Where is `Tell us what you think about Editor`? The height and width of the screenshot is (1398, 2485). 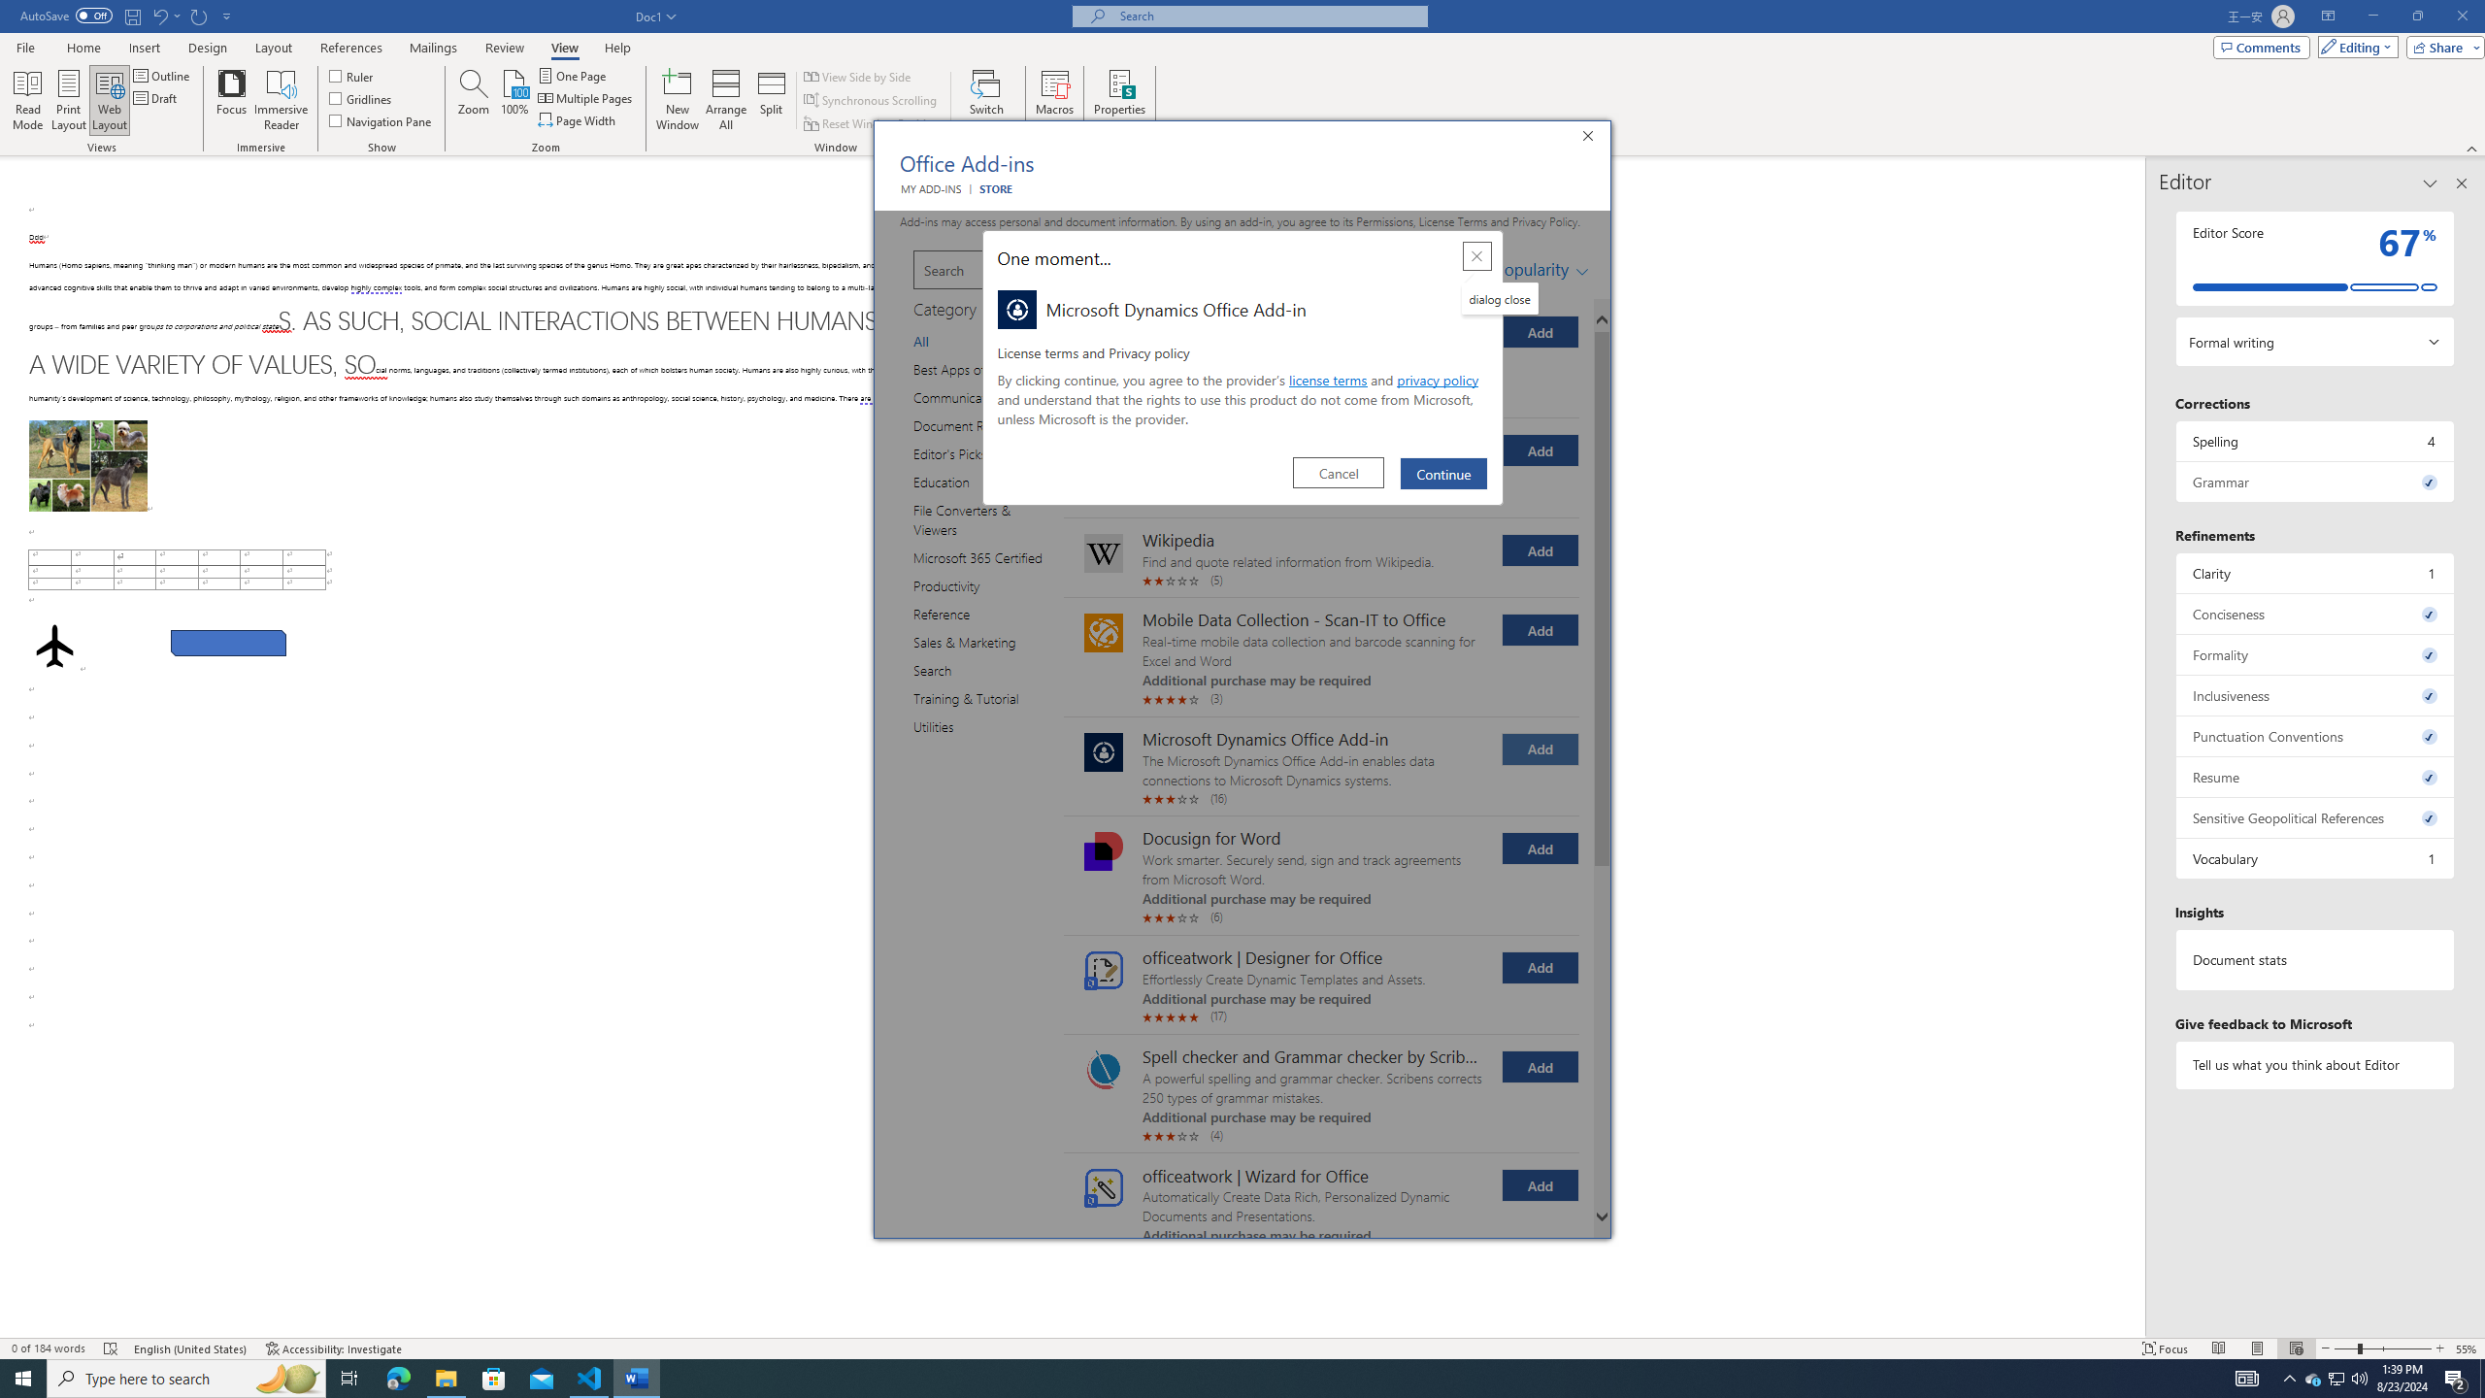 Tell us what you think about Editor is located at coordinates (2316, 1064).